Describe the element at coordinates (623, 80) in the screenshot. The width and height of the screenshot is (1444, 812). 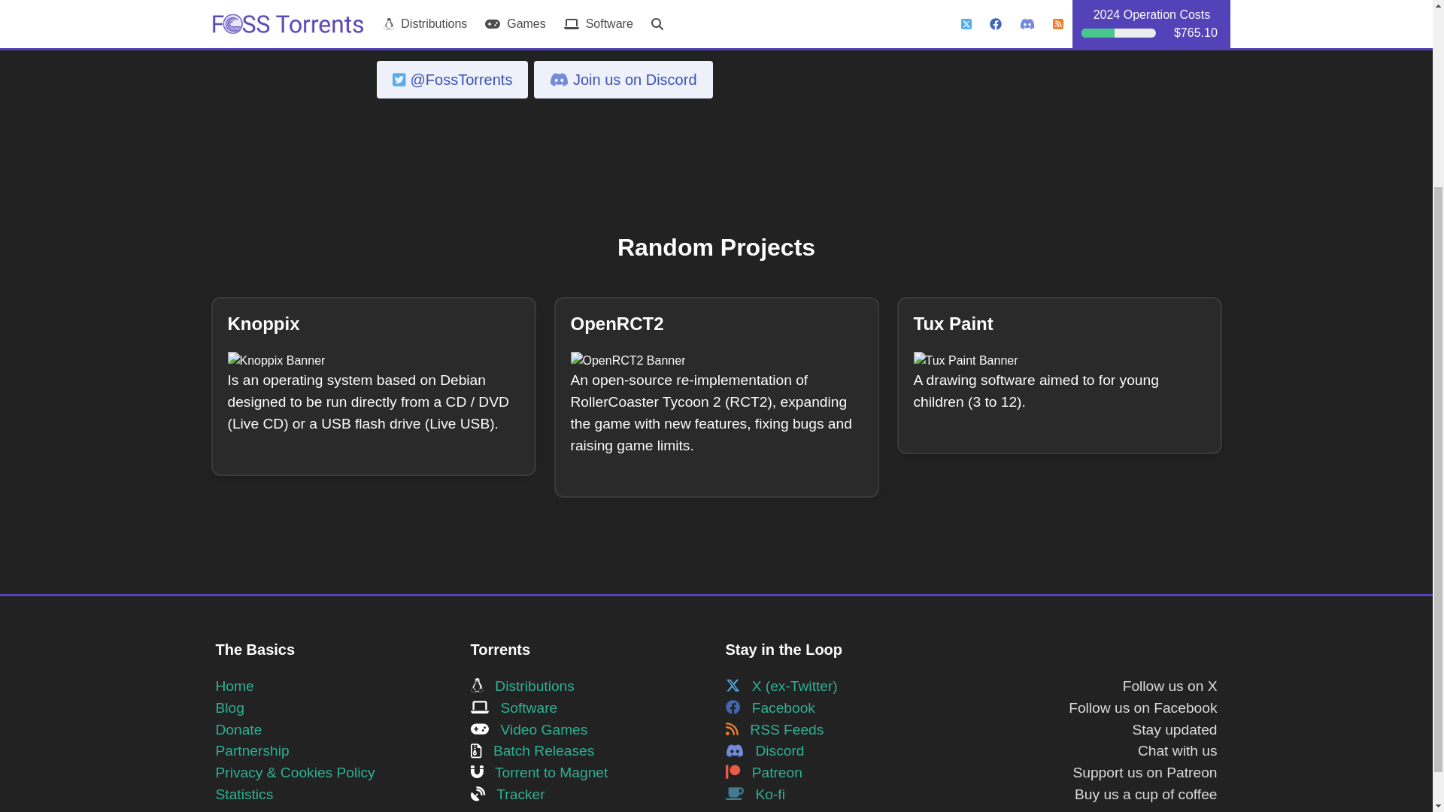
I see ` Join us on Discord` at that location.